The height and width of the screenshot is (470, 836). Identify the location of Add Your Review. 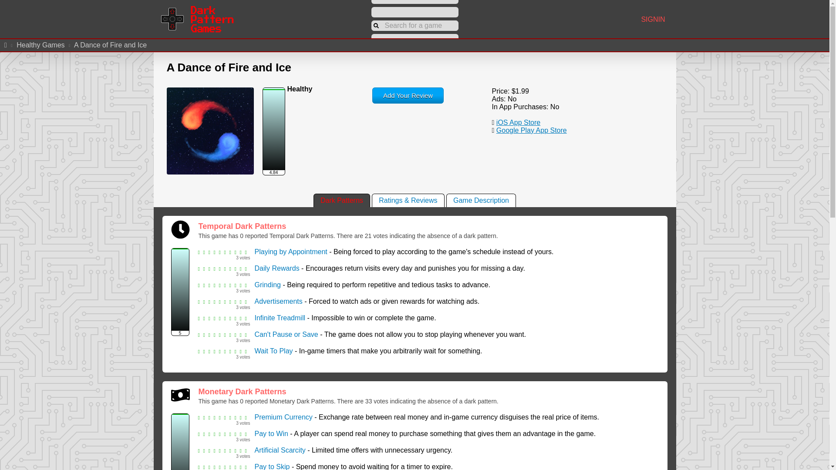
(408, 95).